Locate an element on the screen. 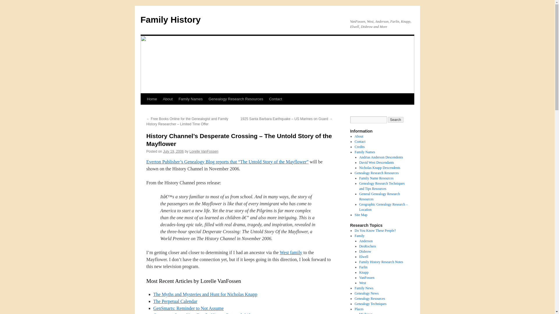  Genealogy Research Resources is located at coordinates (236, 99).